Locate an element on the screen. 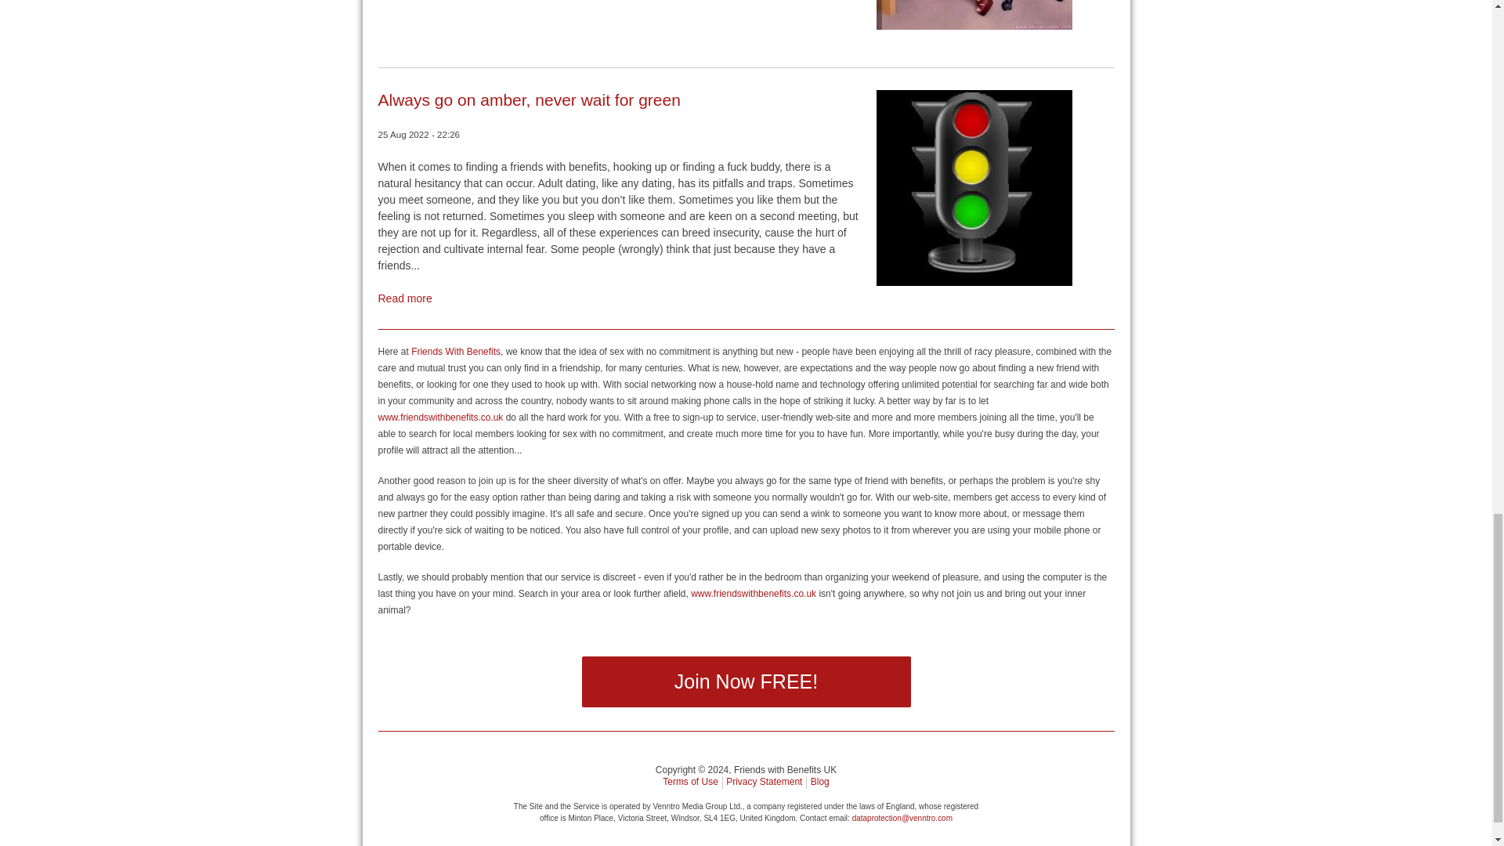 This screenshot has width=1504, height=846. Read more is located at coordinates (404, 298).